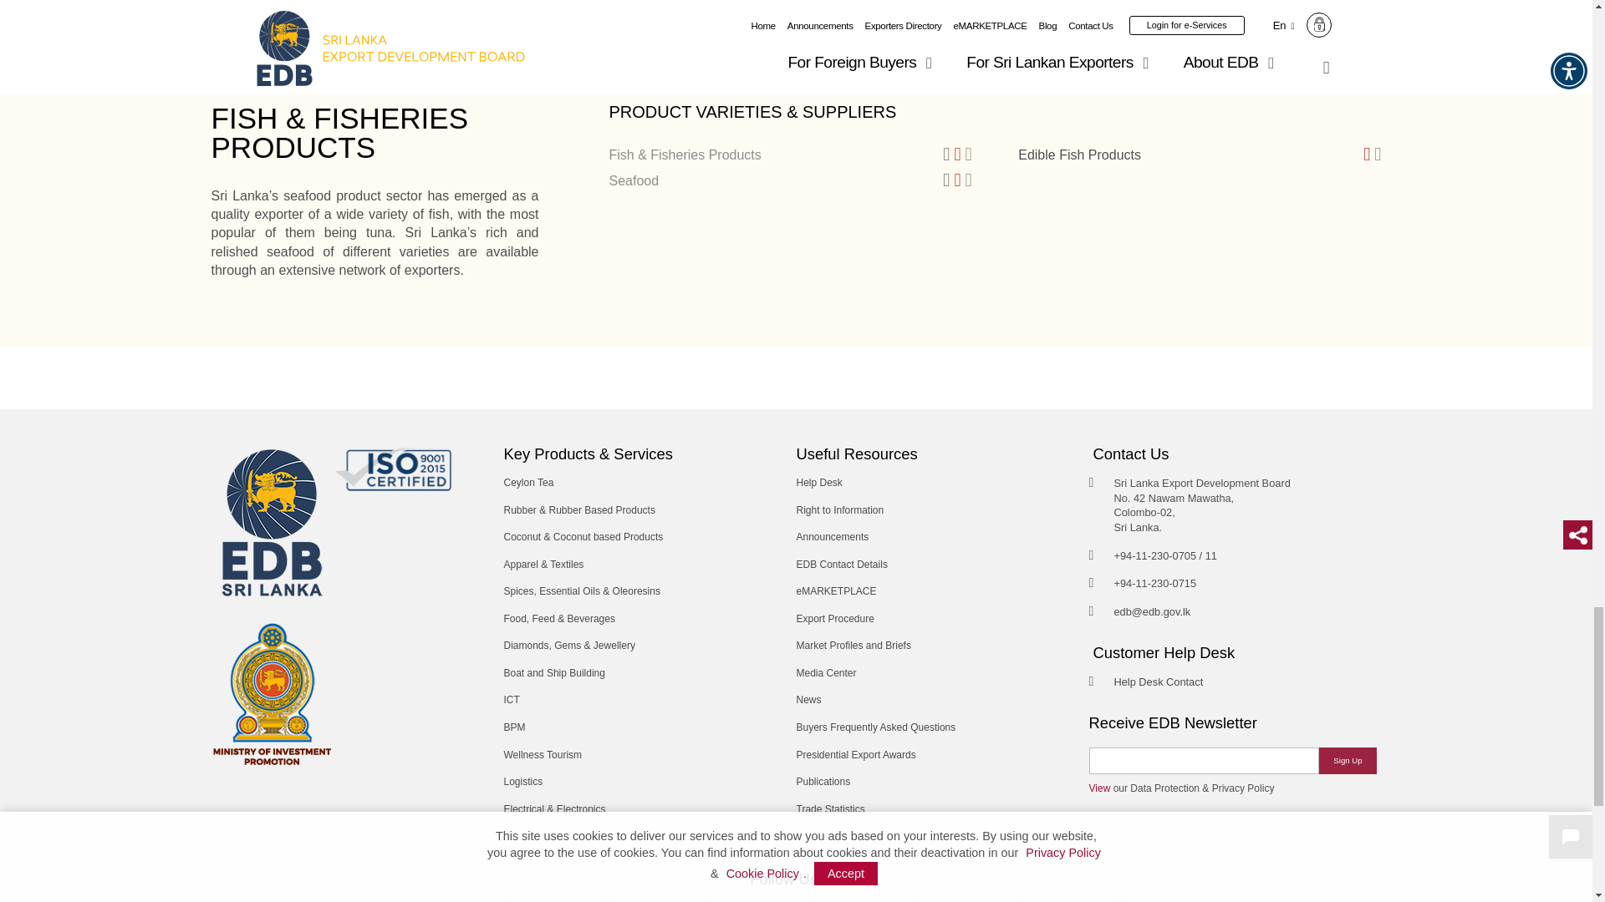 The height and width of the screenshot is (902, 1605). I want to click on Seafood, so click(633, 180).